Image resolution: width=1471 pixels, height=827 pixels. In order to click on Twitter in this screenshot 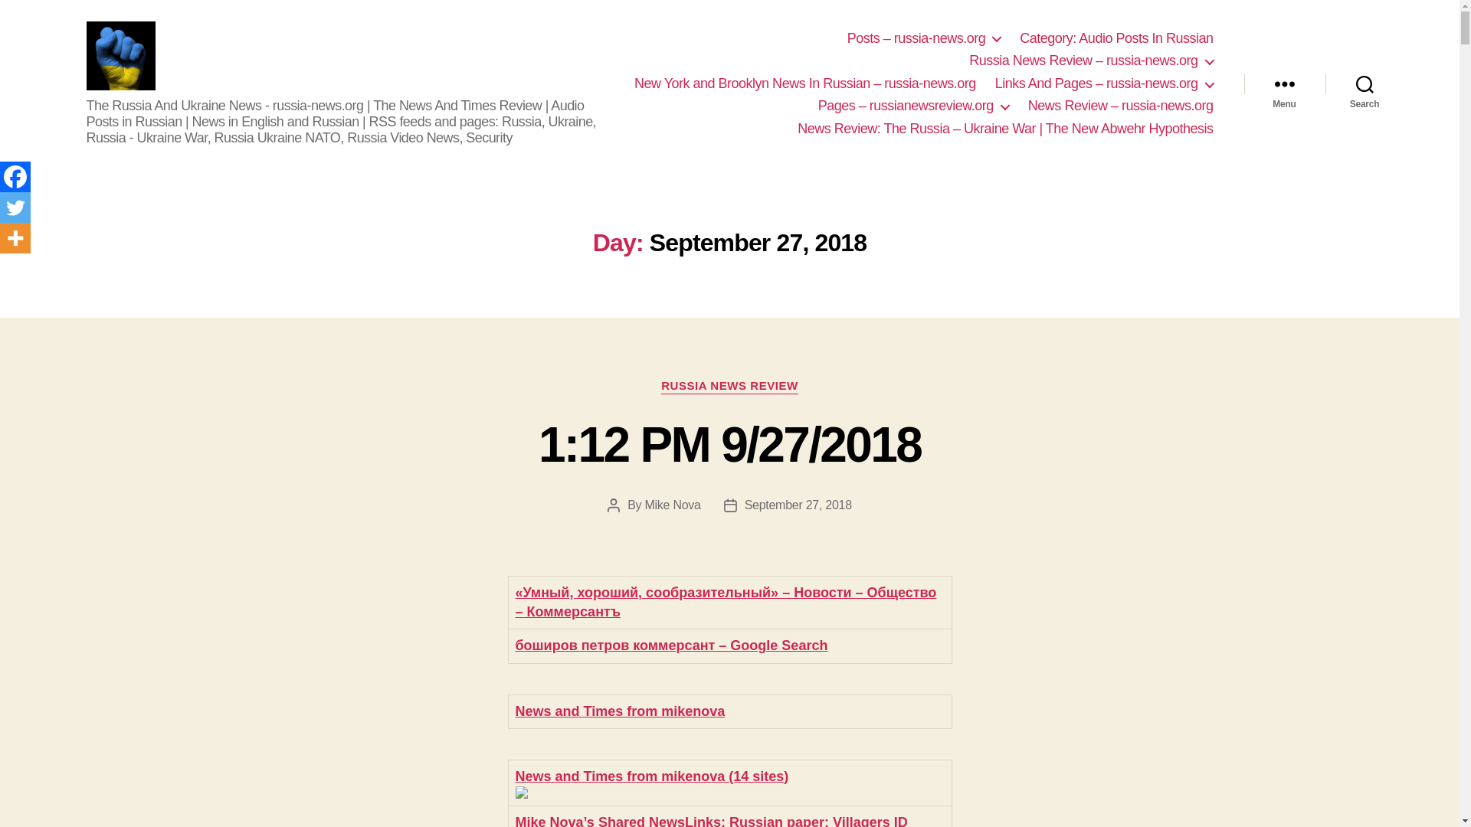, I will do `click(15, 207)`.